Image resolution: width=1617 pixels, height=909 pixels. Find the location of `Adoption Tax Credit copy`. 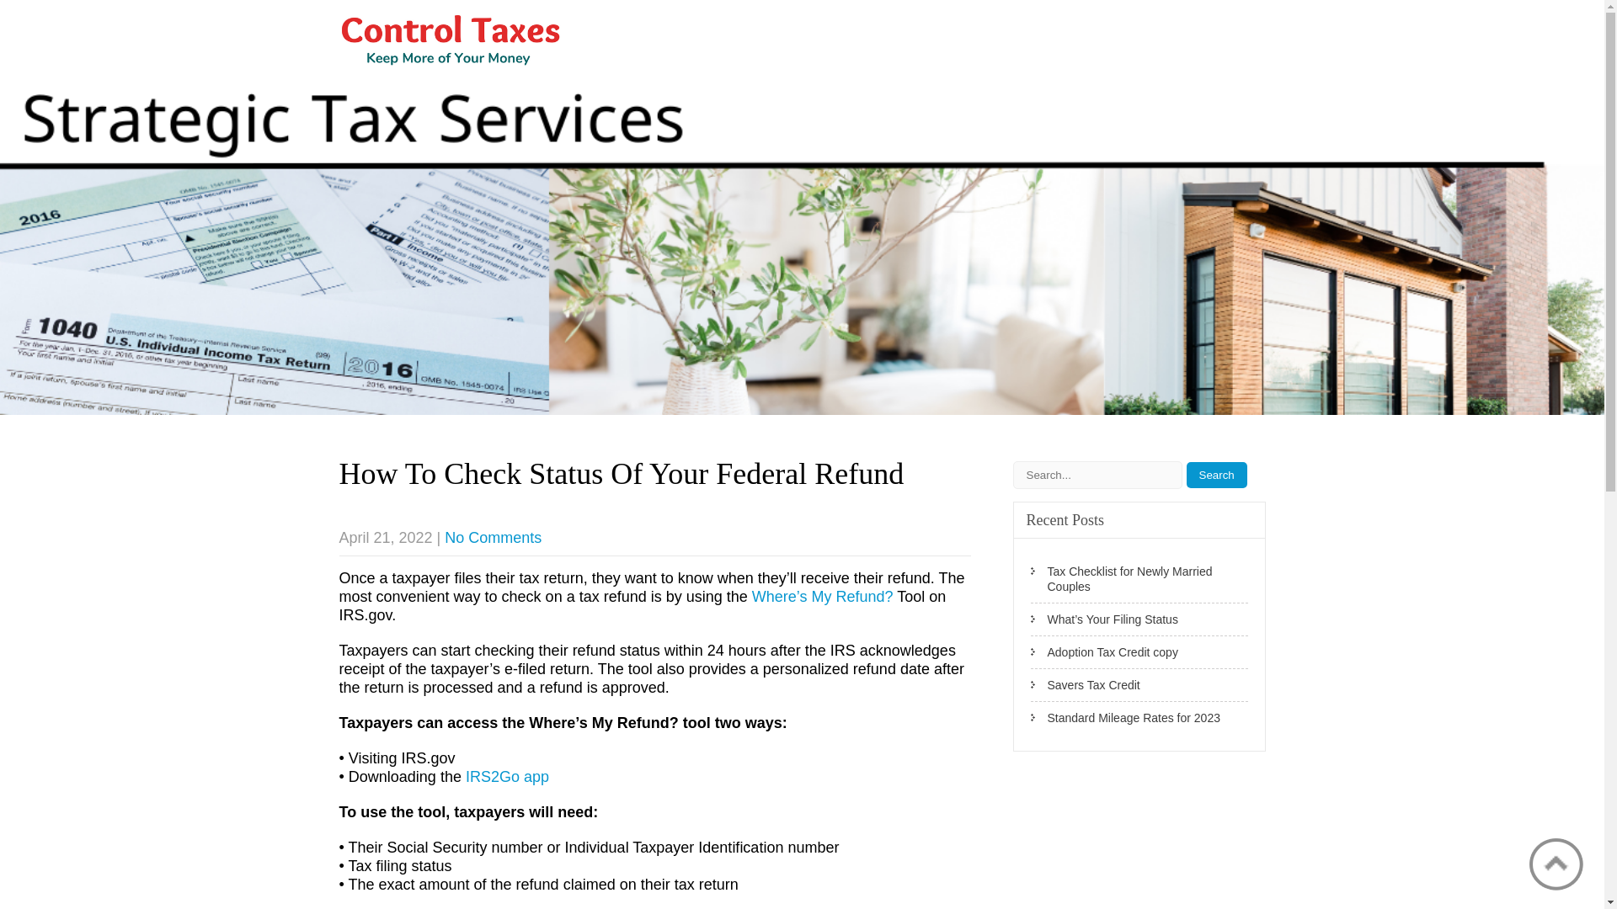

Adoption Tax Credit copy is located at coordinates (1139, 652).